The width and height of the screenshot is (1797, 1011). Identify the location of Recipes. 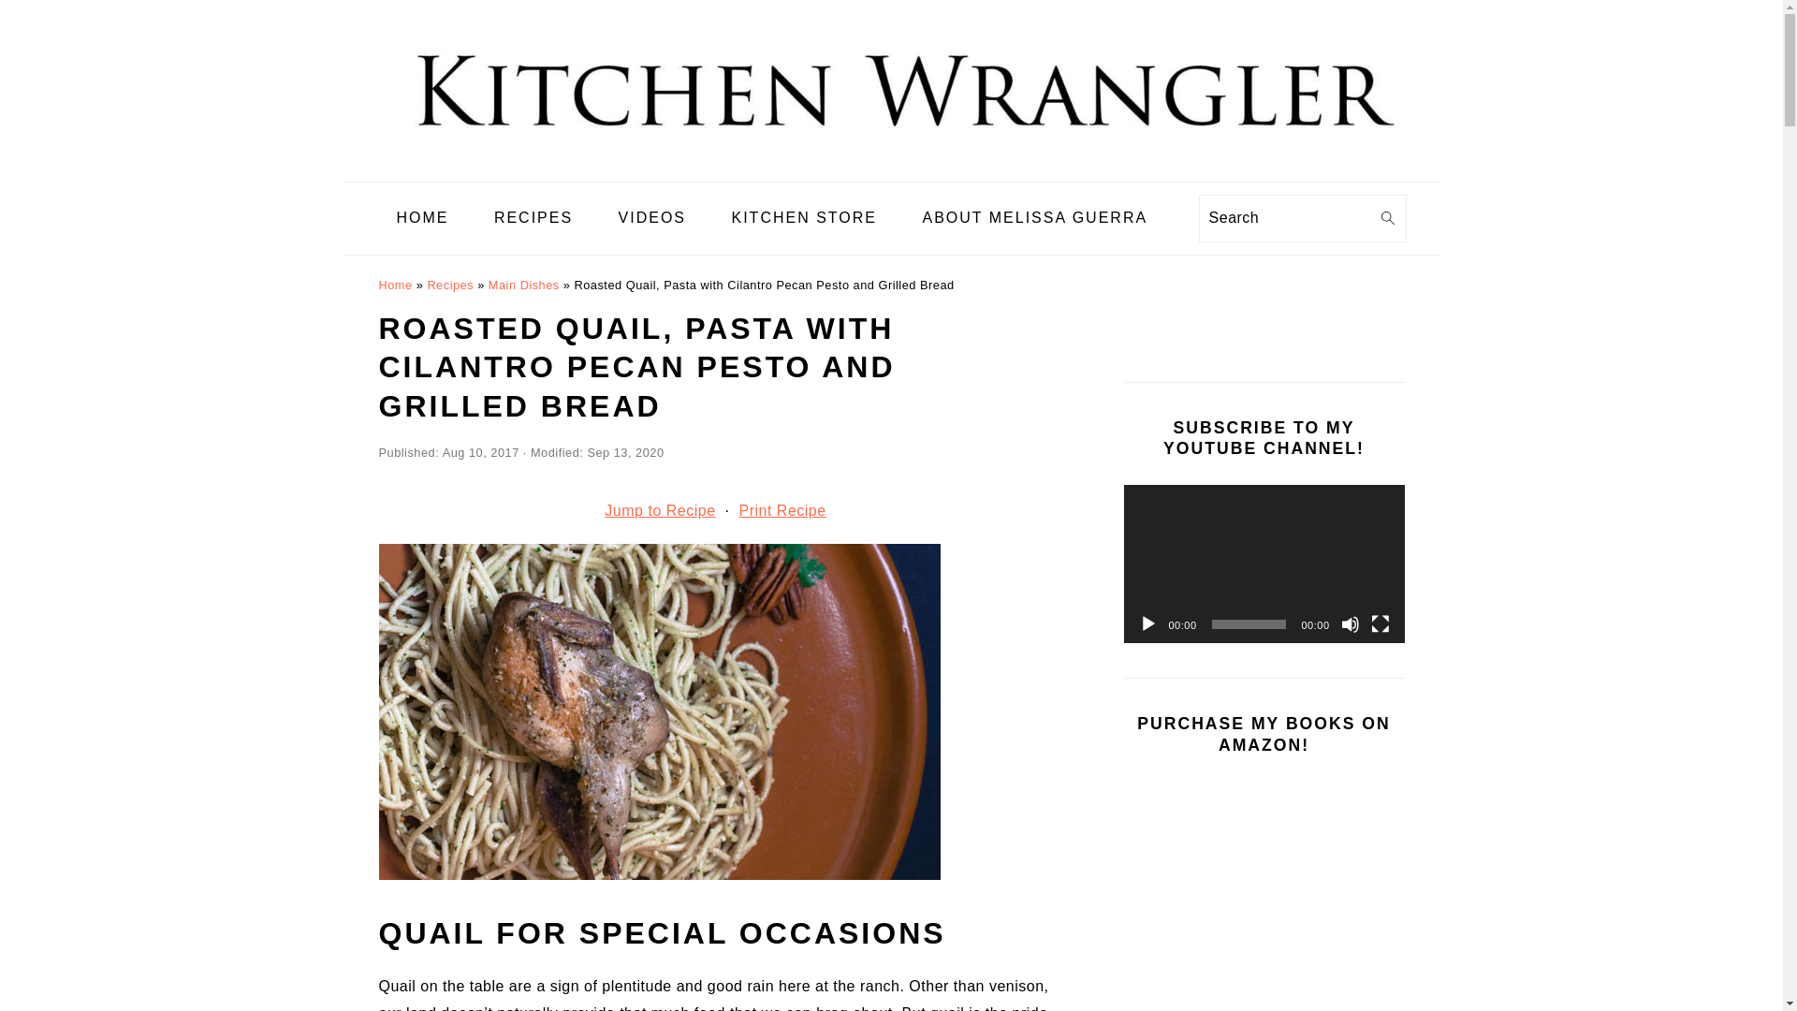
(450, 284).